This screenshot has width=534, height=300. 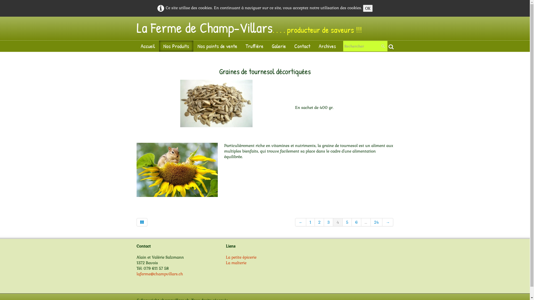 I want to click on 5, so click(x=347, y=222).